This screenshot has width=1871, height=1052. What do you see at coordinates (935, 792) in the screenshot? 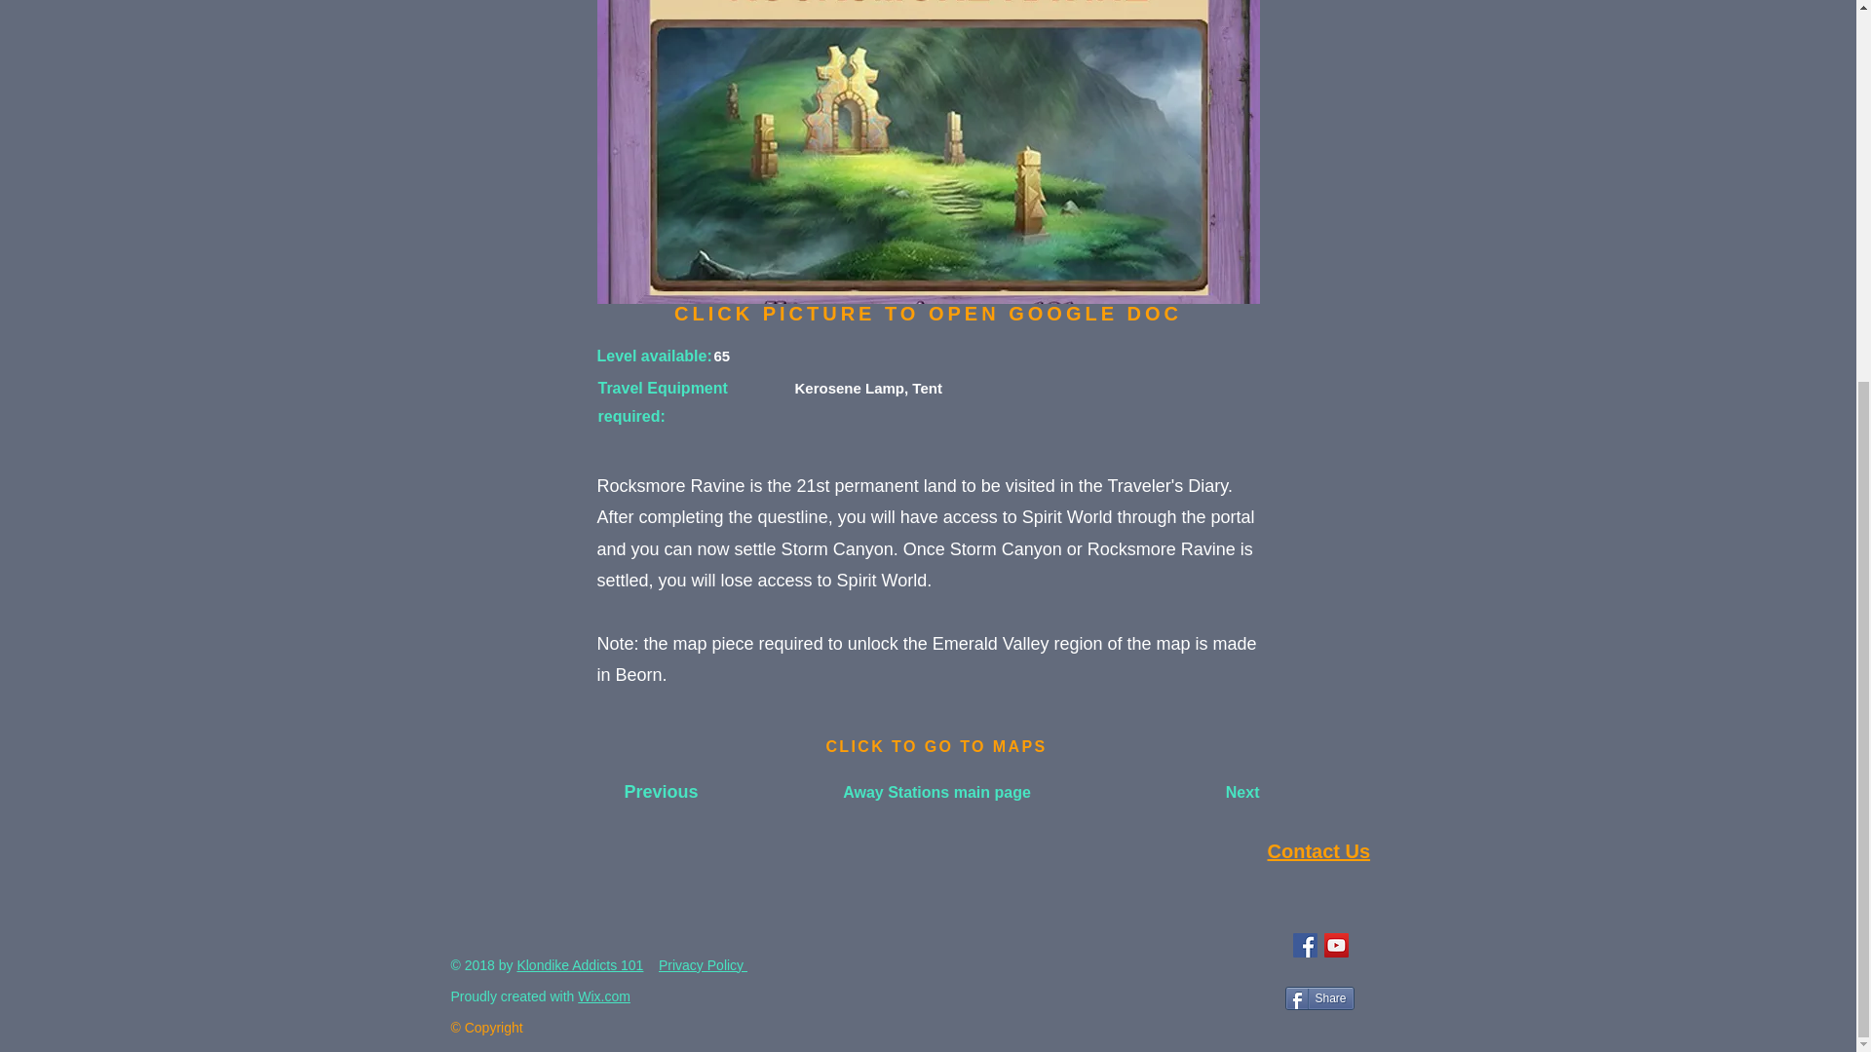
I see `Away Stations main page` at bounding box center [935, 792].